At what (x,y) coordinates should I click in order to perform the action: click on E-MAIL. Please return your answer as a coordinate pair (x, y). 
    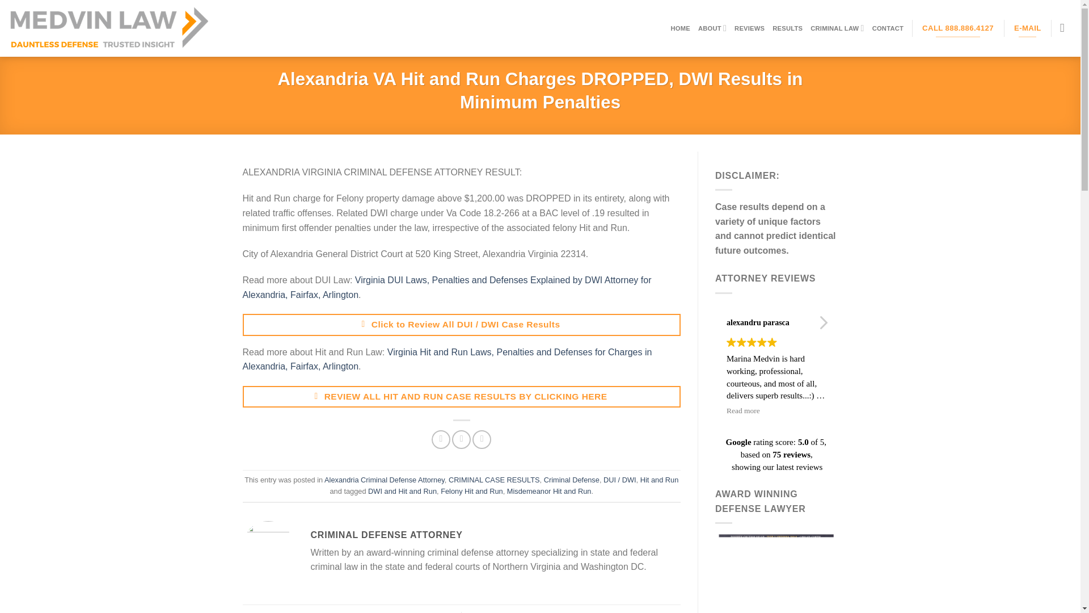
    Looking at the image, I should click on (1028, 28).